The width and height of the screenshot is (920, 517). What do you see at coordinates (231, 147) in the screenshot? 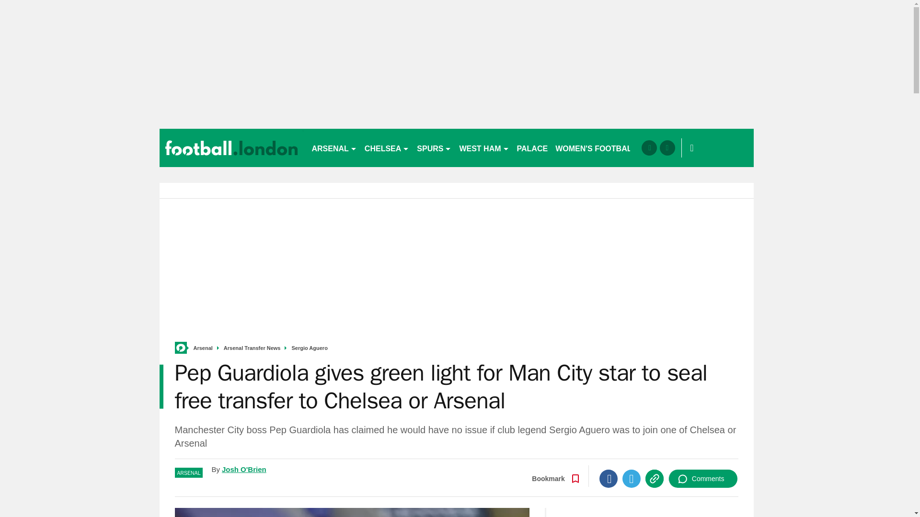
I see `footballlondon` at bounding box center [231, 147].